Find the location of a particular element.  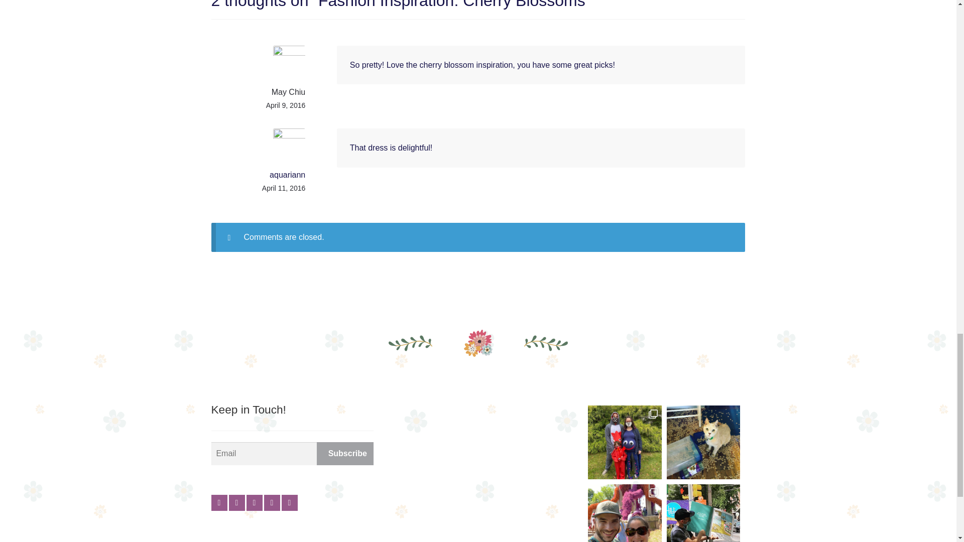

Follow Katie Crafts on Facebook is located at coordinates (219, 503).